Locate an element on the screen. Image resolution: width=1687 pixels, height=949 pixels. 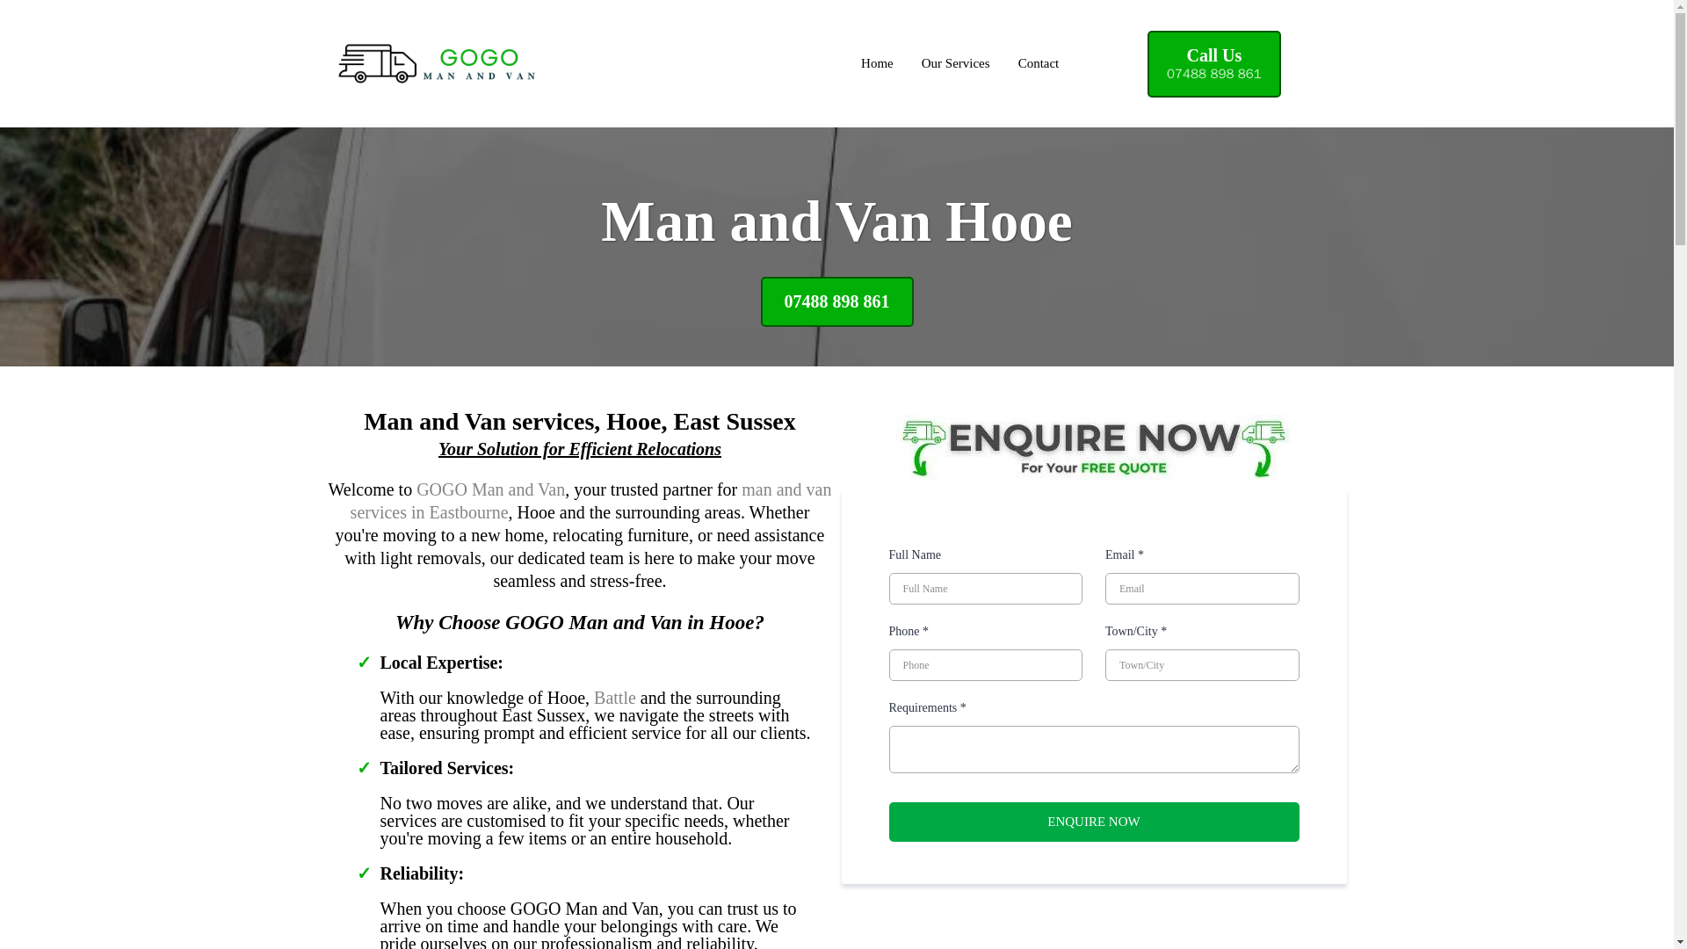
ENQUIRE NOW is located at coordinates (590, 501).